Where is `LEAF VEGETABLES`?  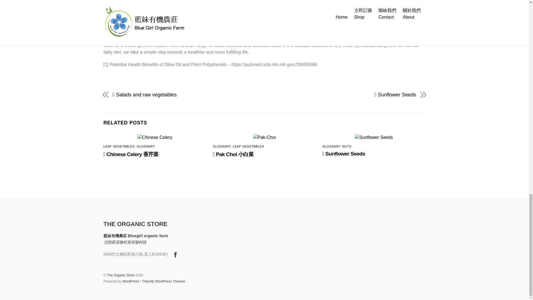 LEAF VEGETABLES is located at coordinates (119, 146).